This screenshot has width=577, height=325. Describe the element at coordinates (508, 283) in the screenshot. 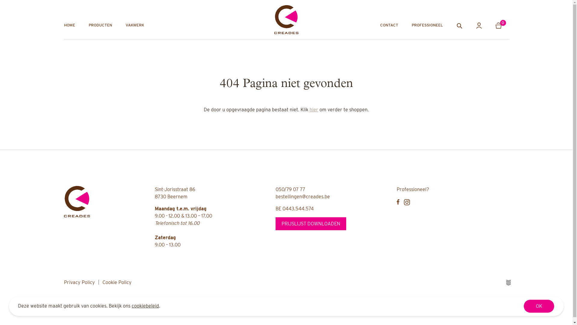

I see `Site by Esign` at that location.